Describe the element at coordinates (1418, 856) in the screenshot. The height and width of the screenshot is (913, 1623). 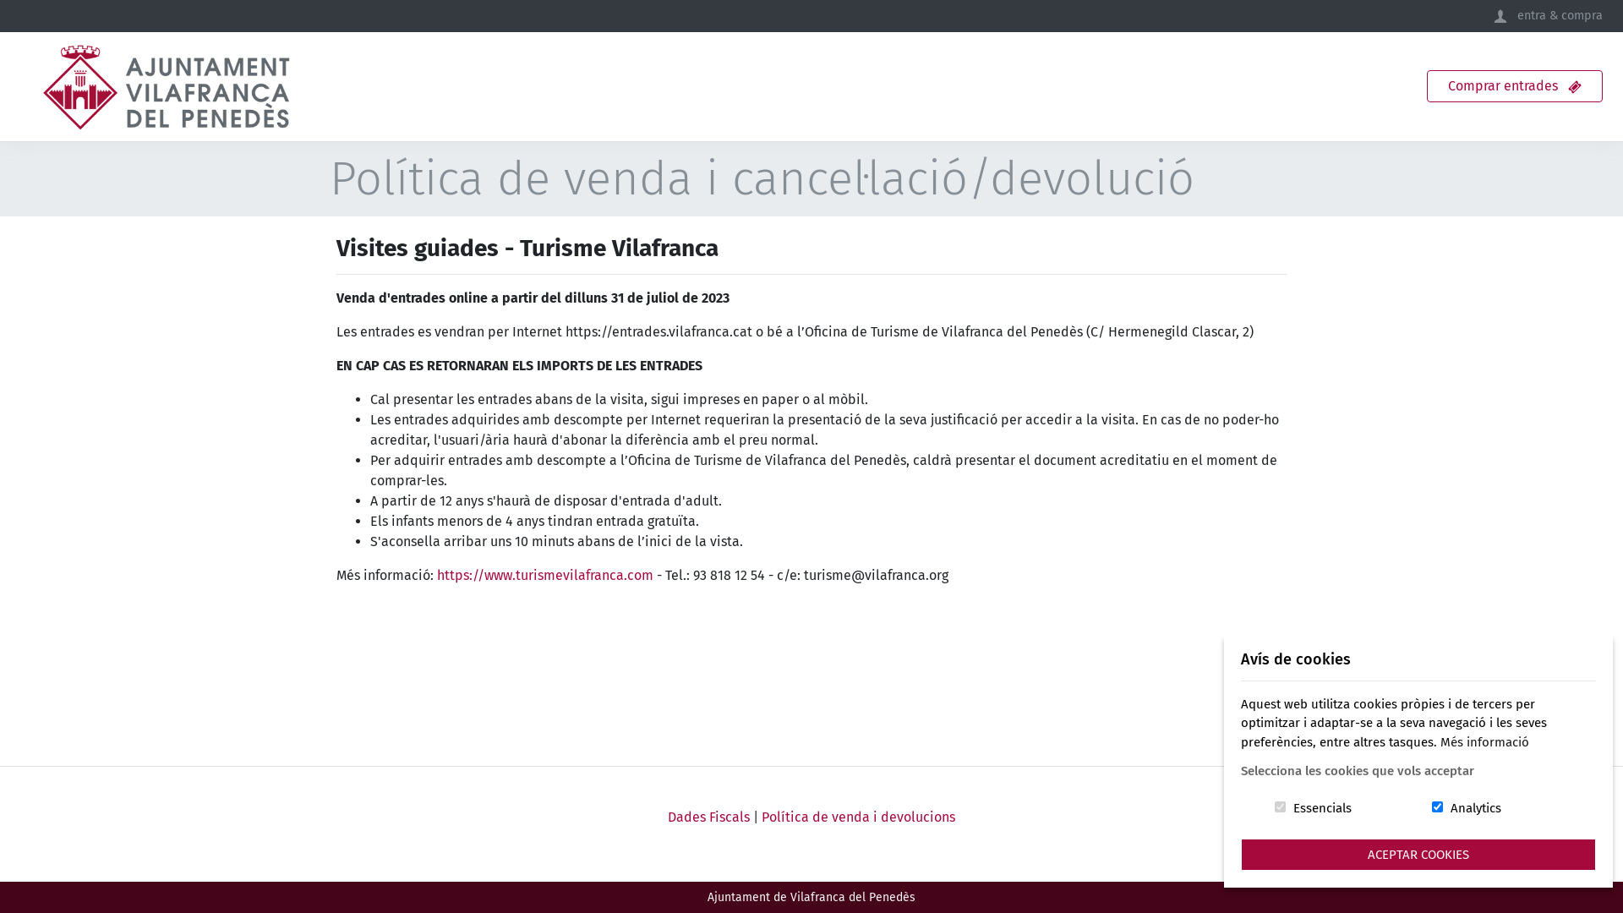
I see `ACEPTAR COOKIES` at that location.